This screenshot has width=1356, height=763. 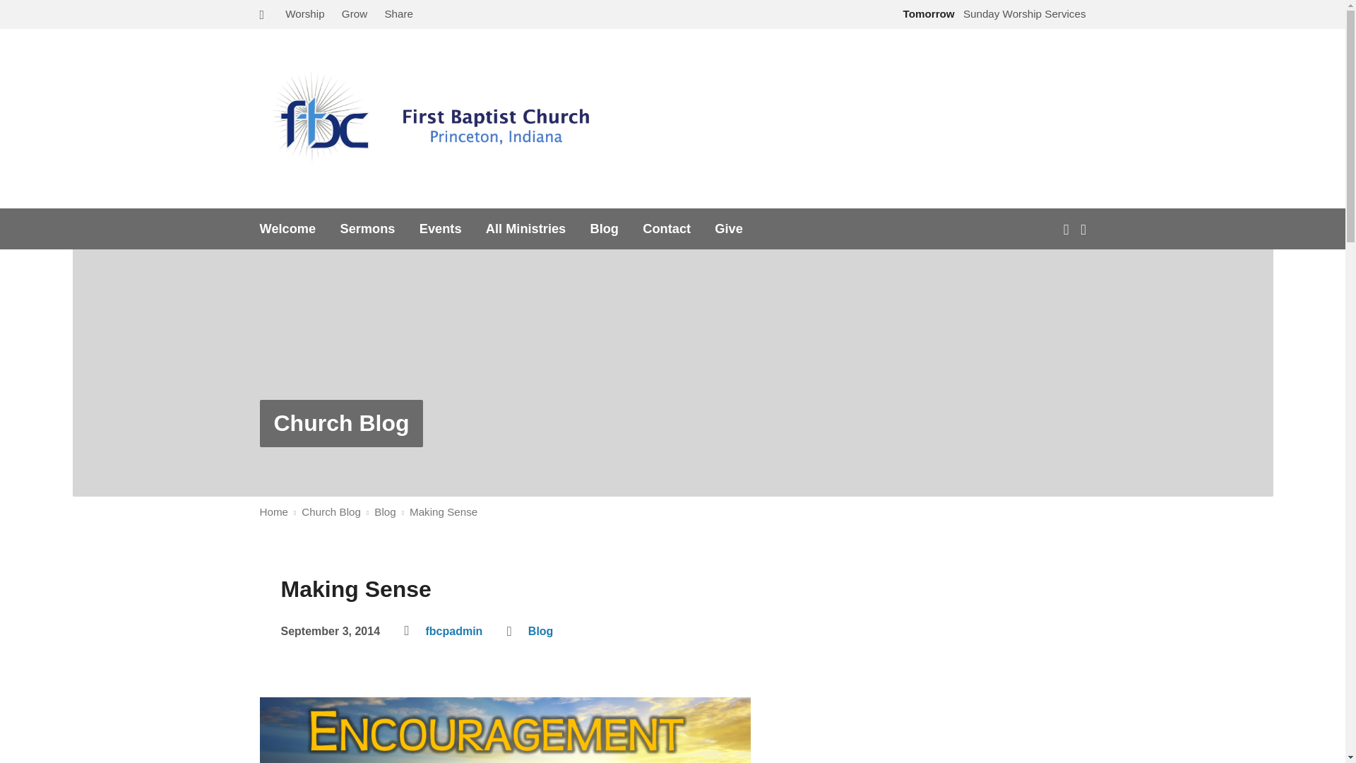 What do you see at coordinates (341, 422) in the screenshot?
I see `Church Blog` at bounding box center [341, 422].